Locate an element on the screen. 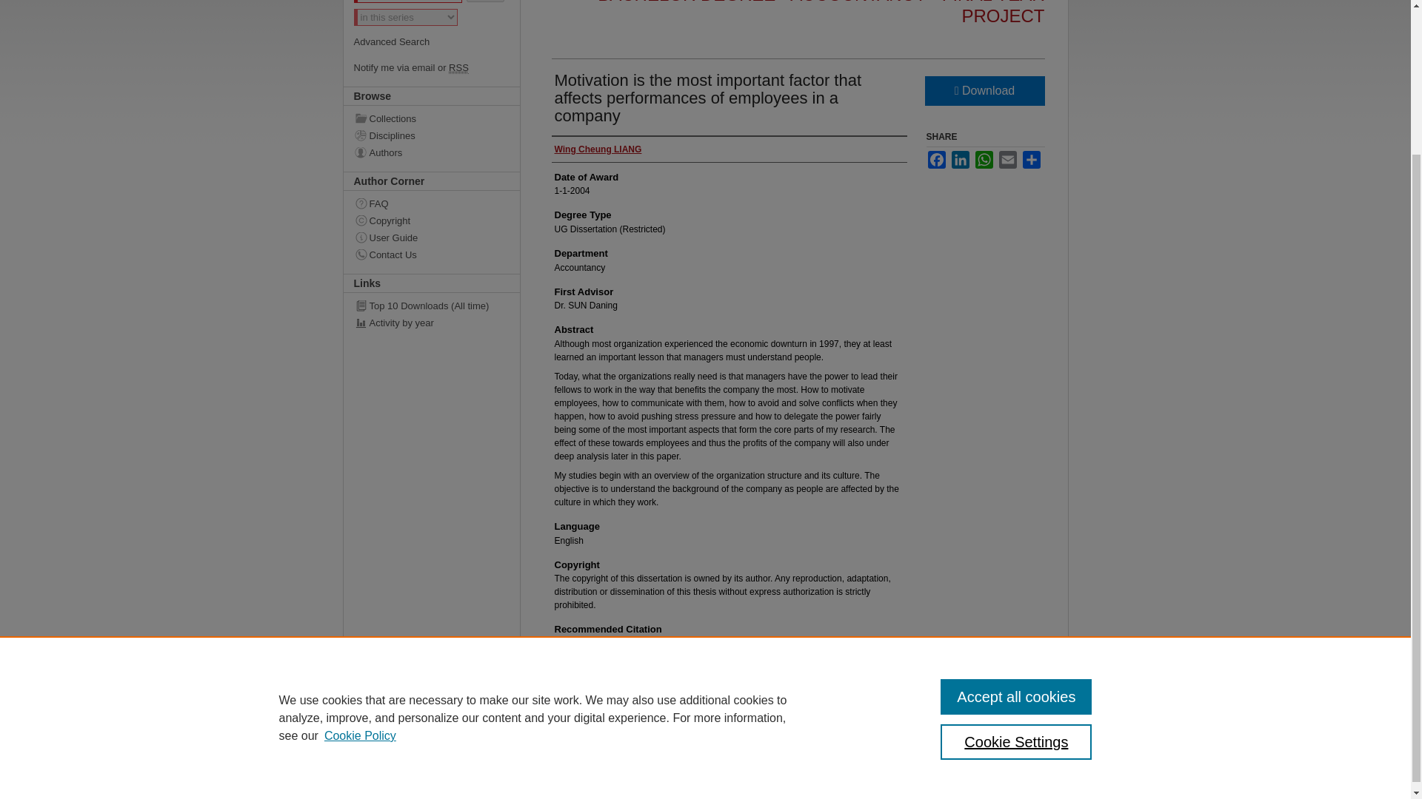 The height and width of the screenshot is (799, 1422). Wing Cheung LIANG is located at coordinates (597, 149).